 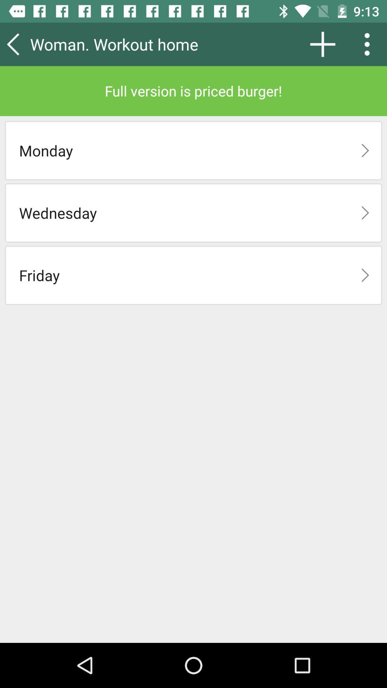 I want to click on launch the woman. workout home item, so click(x=134, y=44).